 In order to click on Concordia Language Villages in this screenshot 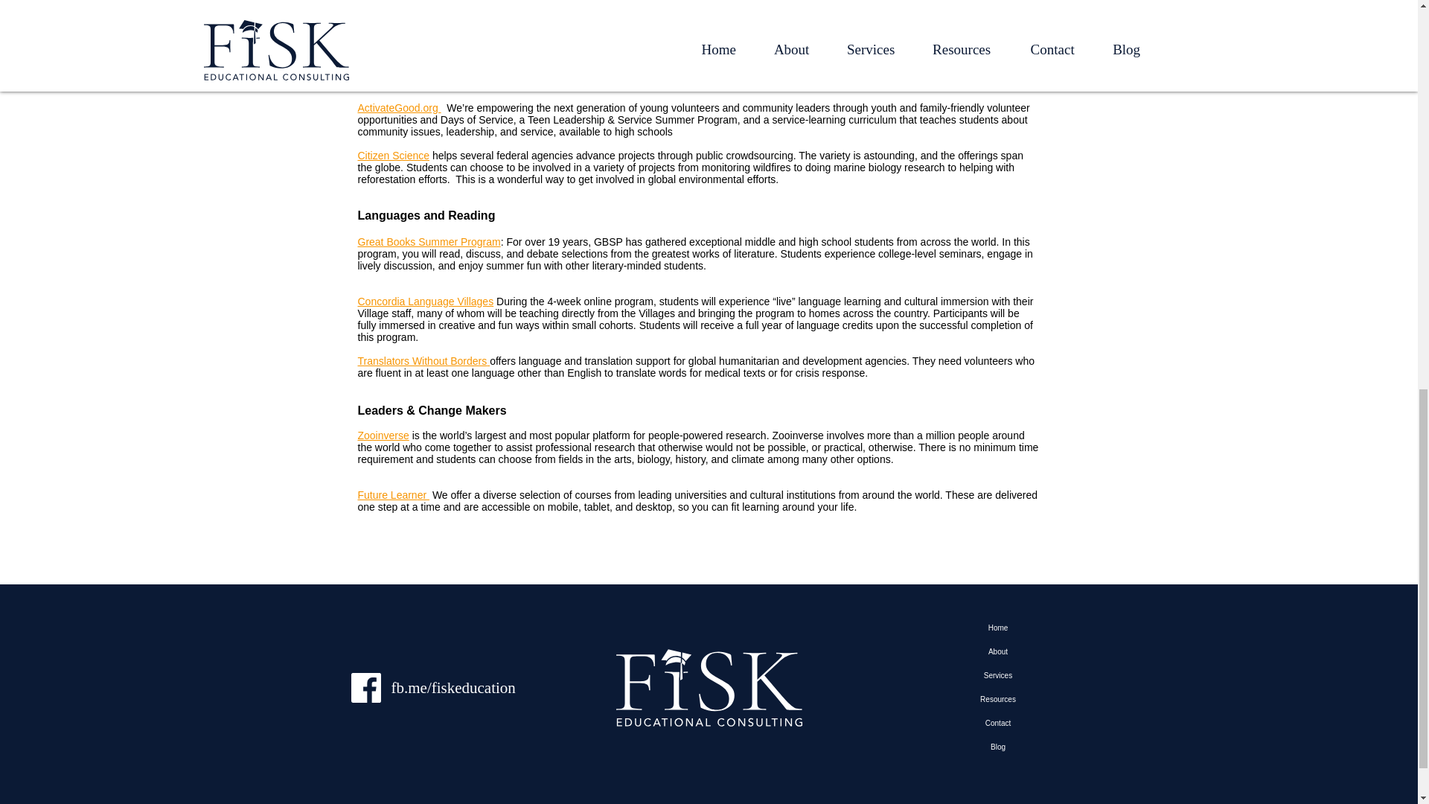, I will do `click(425, 301)`.